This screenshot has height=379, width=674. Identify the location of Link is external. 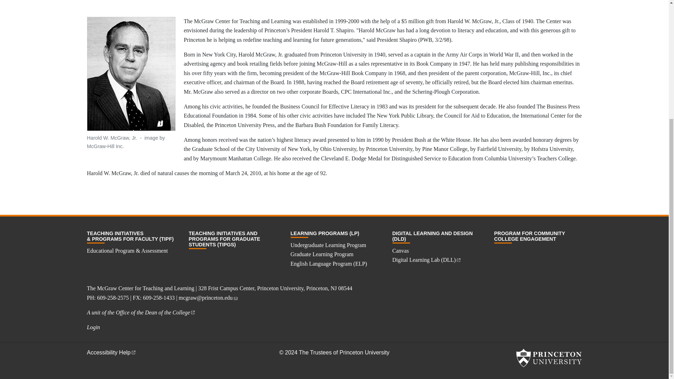
(133, 352).